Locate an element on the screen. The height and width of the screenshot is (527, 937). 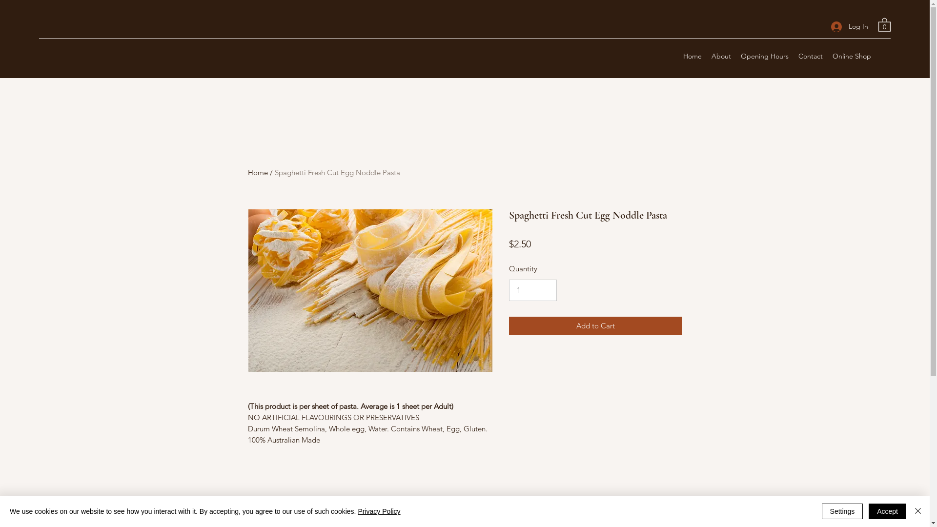
Home is located at coordinates (693, 56).